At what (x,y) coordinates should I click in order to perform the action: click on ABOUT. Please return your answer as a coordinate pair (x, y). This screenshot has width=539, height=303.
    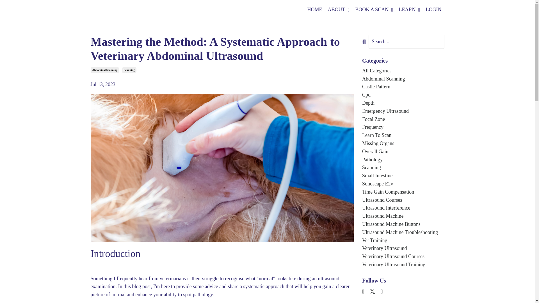
    Looking at the image, I should click on (339, 10).